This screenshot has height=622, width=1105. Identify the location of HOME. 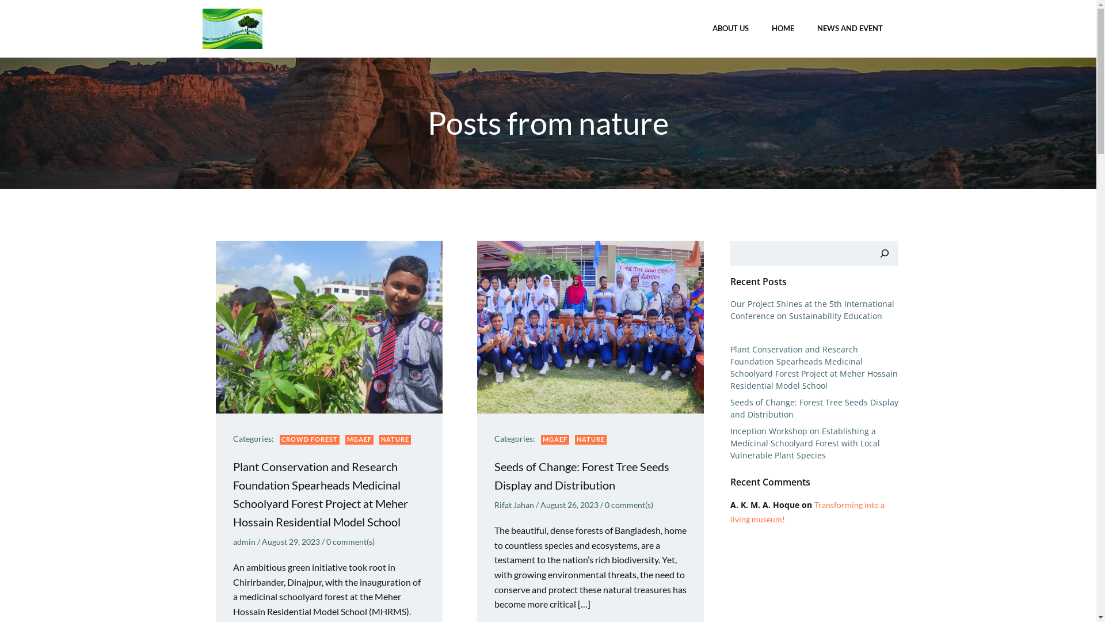
(783, 29).